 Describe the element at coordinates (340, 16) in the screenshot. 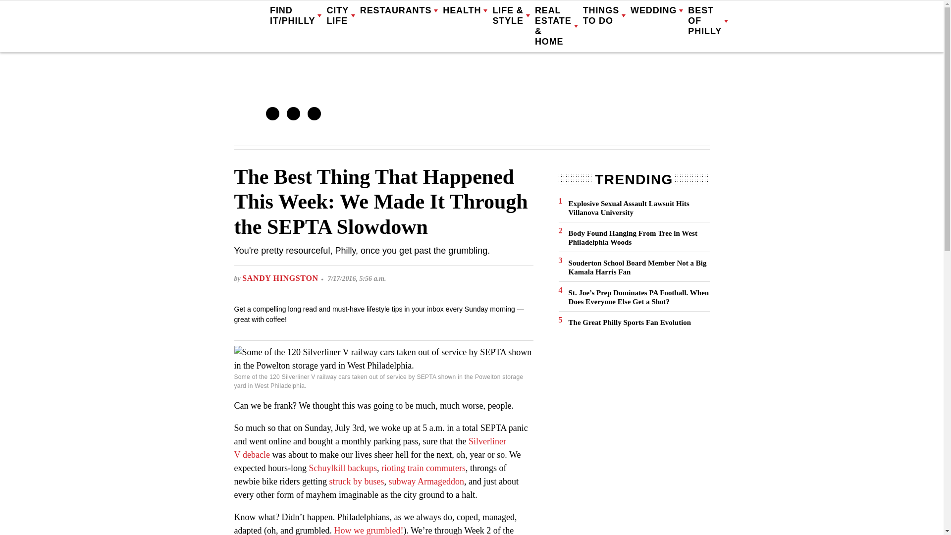

I see `CITY LIFE` at that location.